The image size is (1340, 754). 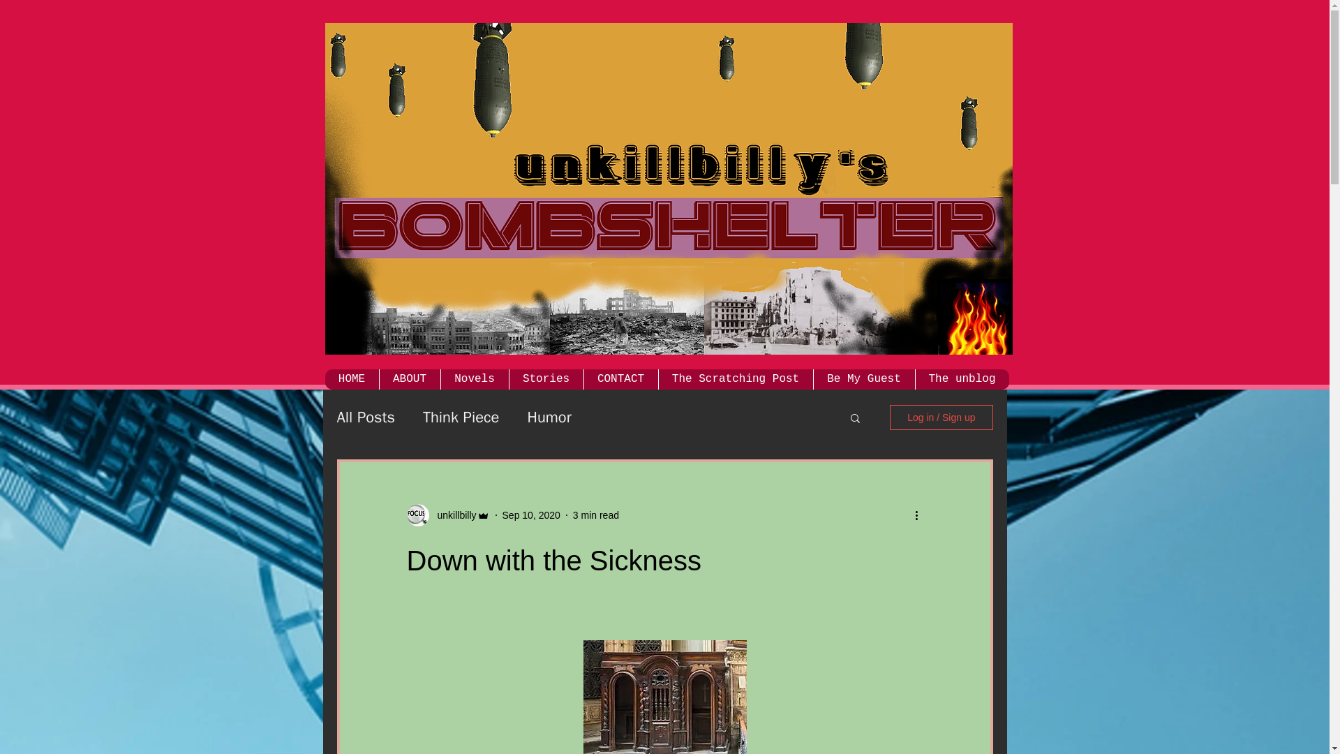 What do you see at coordinates (452, 515) in the screenshot?
I see `unkillbilly` at bounding box center [452, 515].